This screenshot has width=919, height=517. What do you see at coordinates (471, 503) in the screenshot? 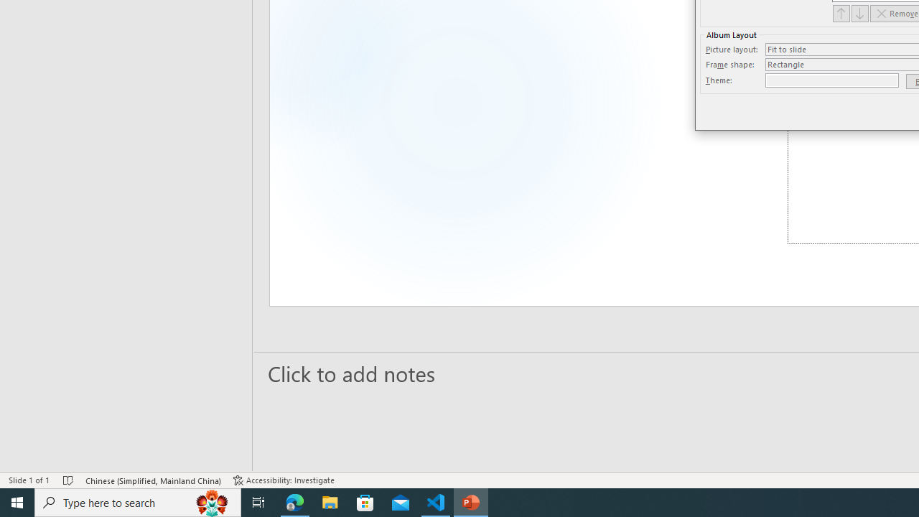
I see `PowerPoint - 1 running window` at bounding box center [471, 503].